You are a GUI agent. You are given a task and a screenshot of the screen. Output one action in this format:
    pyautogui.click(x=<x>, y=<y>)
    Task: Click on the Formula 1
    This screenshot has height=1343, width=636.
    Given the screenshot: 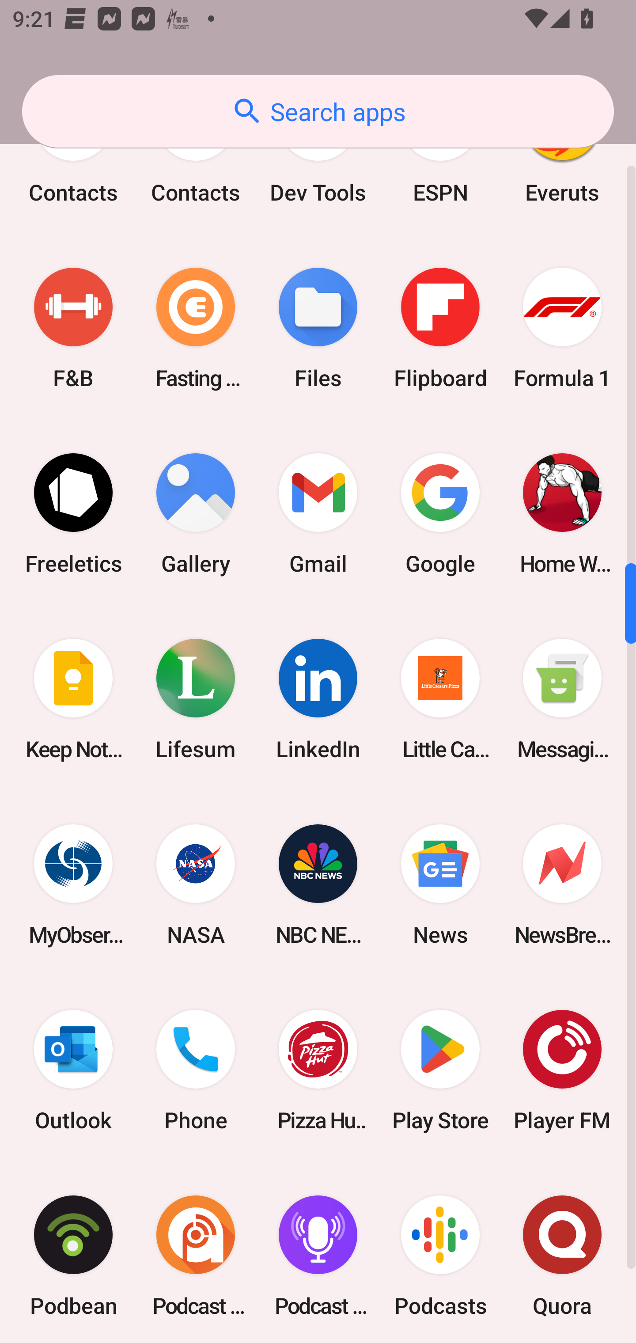 What is the action you would take?
    pyautogui.click(x=562, y=328)
    